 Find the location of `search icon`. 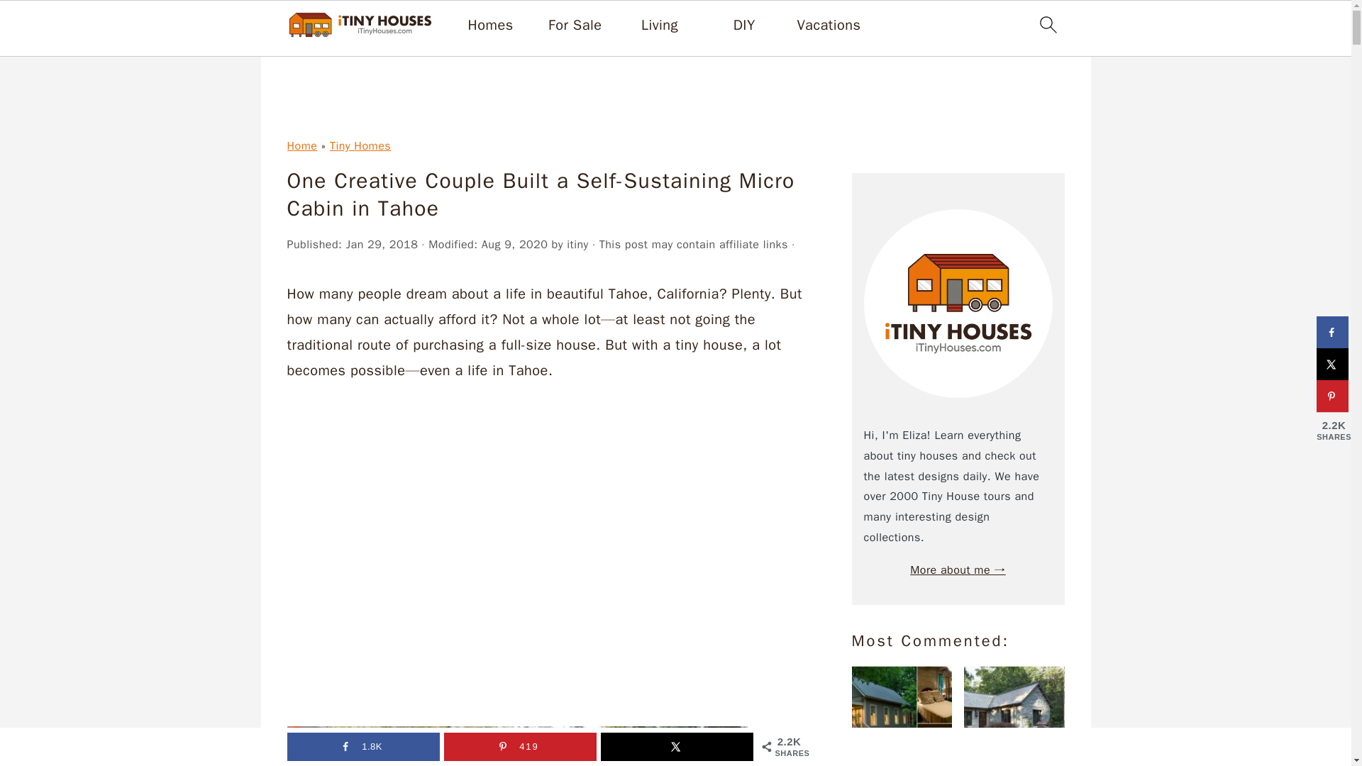

search icon is located at coordinates (1047, 28).